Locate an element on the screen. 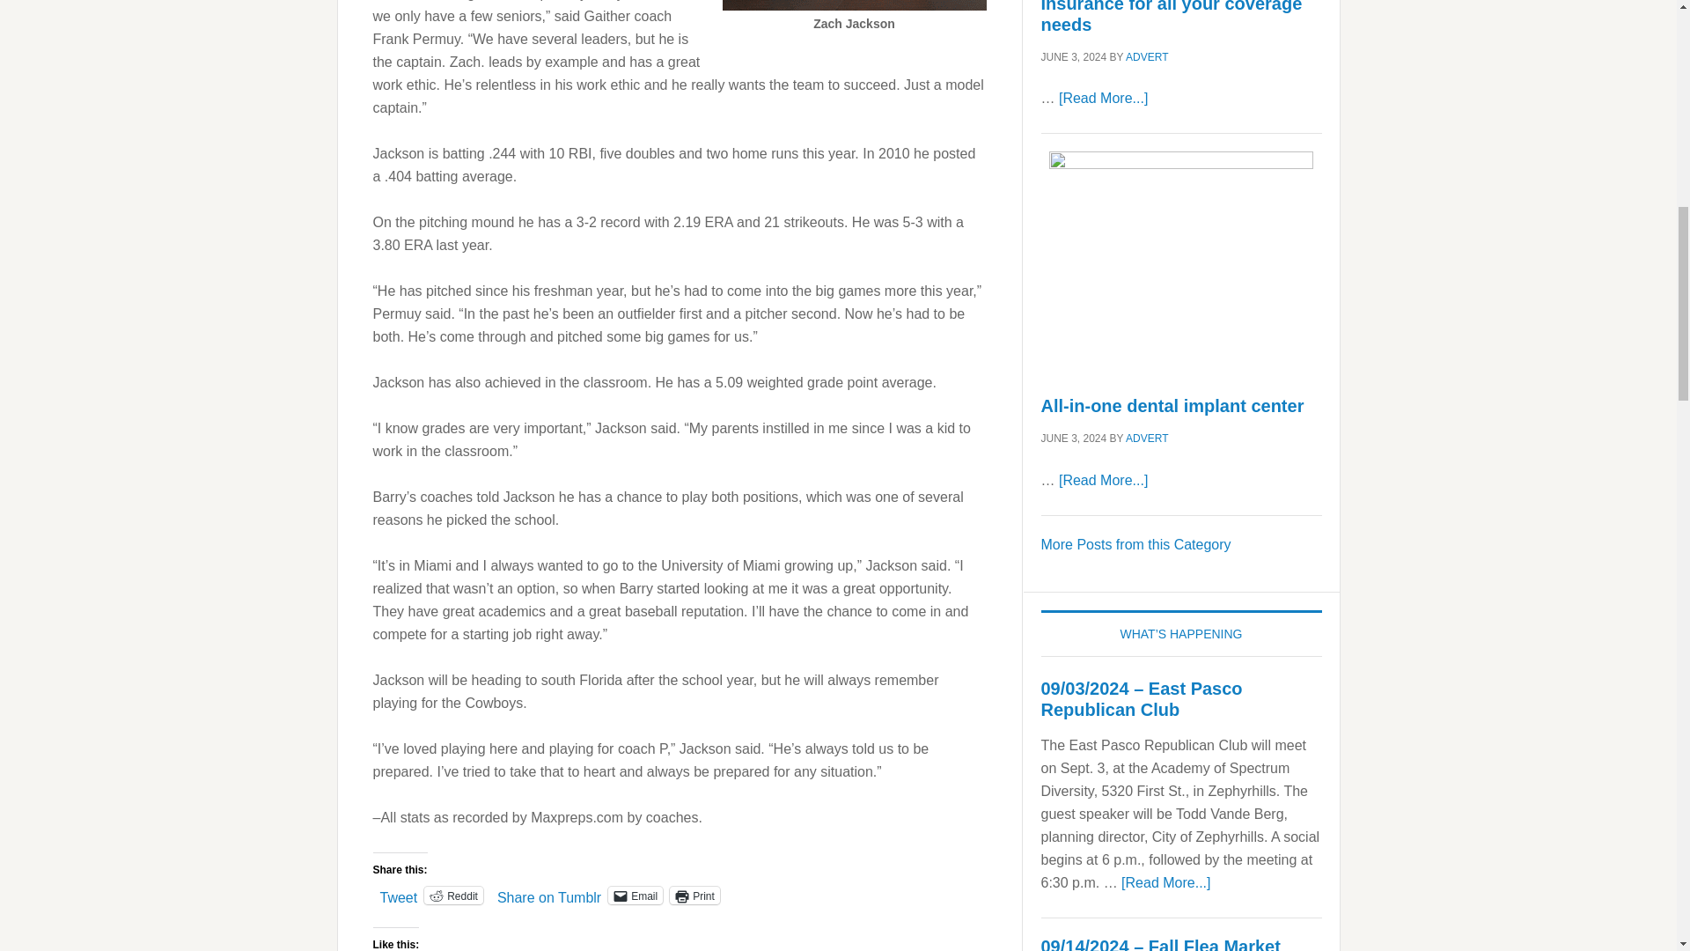  Click to email a link to a friend is located at coordinates (636, 895).